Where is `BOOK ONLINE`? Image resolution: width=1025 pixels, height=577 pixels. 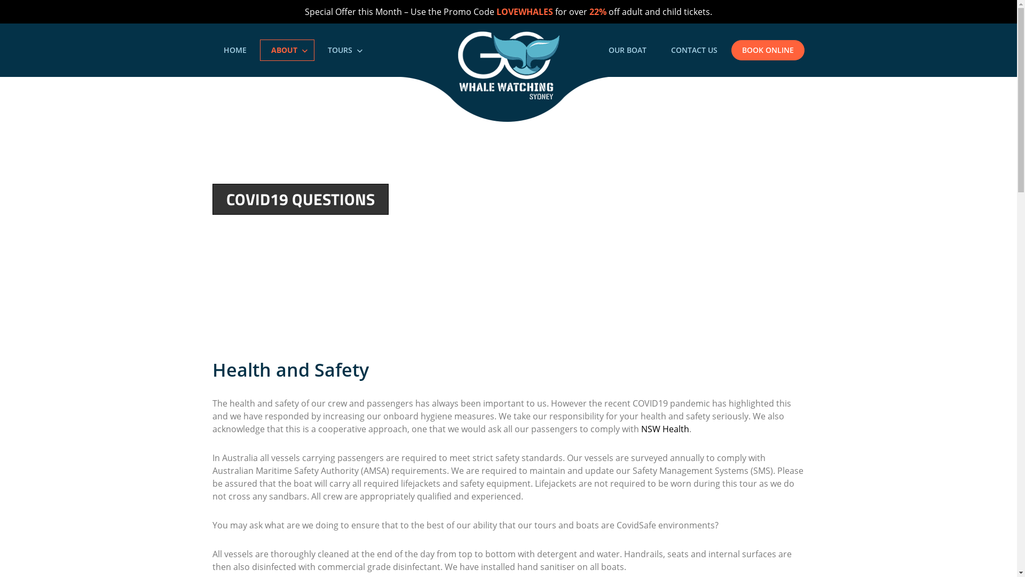 BOOK ONLINE is located at coordinates (768, 50).